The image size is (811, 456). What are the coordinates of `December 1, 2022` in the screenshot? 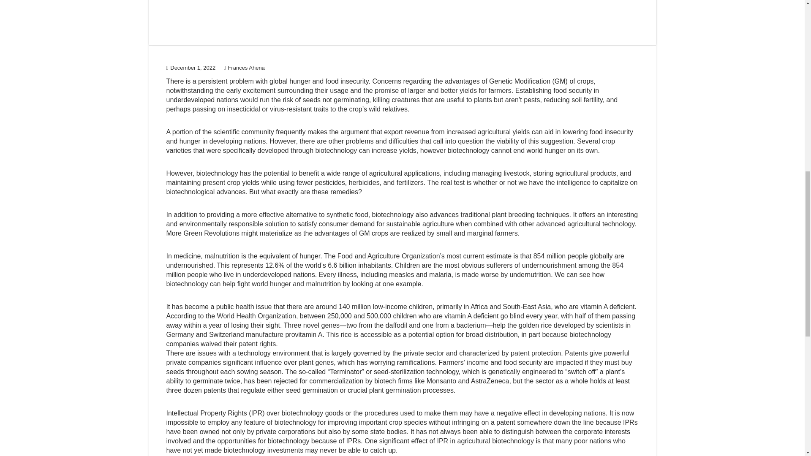 It's located at (191, 68).